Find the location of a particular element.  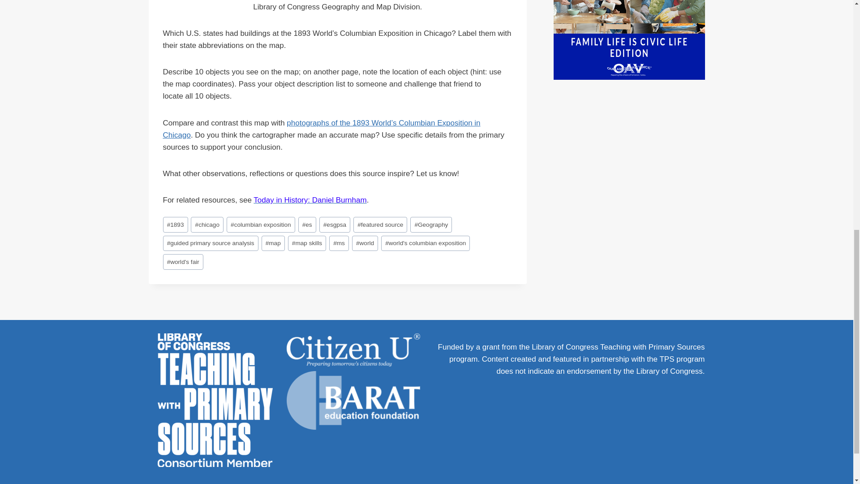

ms is located at coordinates (339, 243).